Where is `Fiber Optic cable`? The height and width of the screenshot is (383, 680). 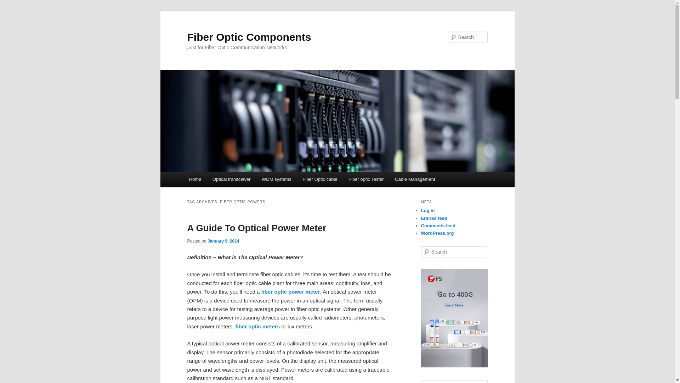 Fiber Optic cable is located at coordinates (320, 179).